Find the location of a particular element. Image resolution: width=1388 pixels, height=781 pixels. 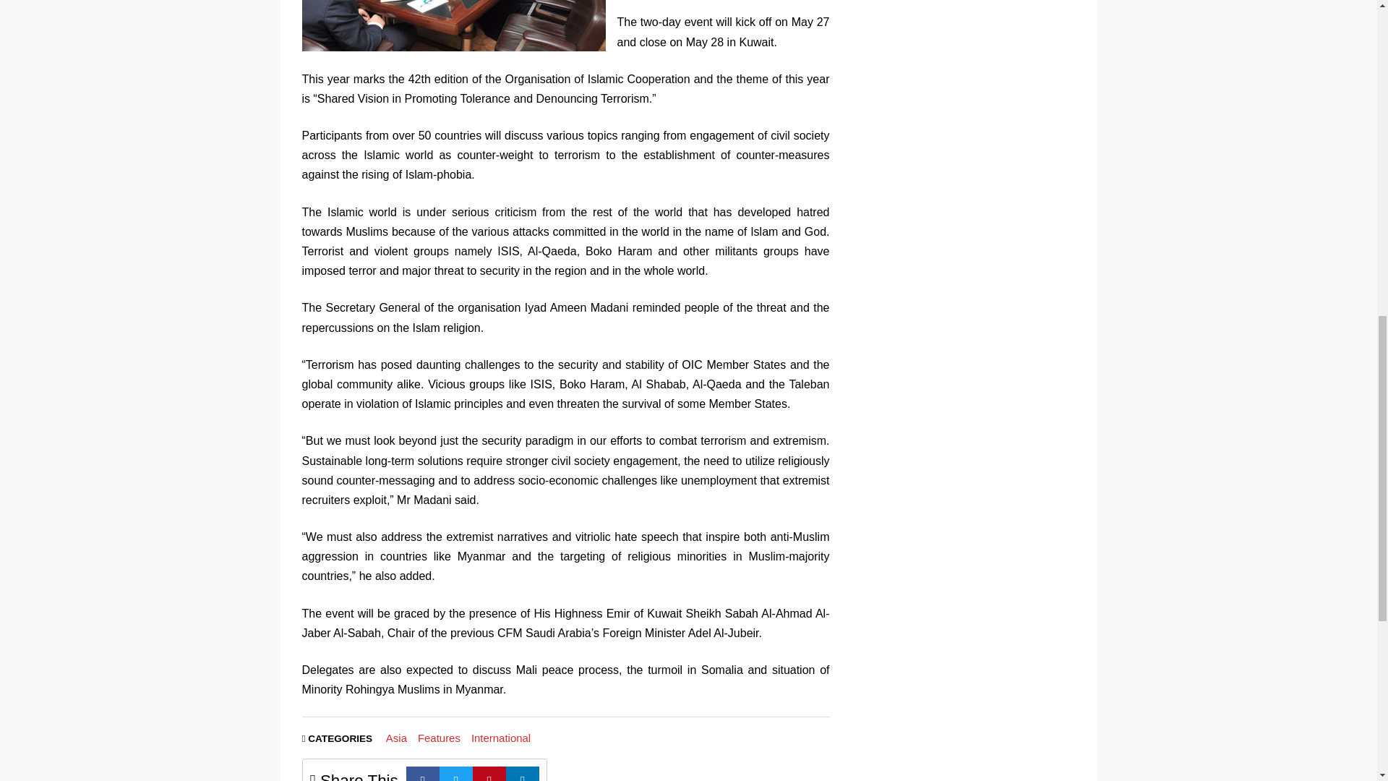

Linkedin is located at coordinates (523, 774).